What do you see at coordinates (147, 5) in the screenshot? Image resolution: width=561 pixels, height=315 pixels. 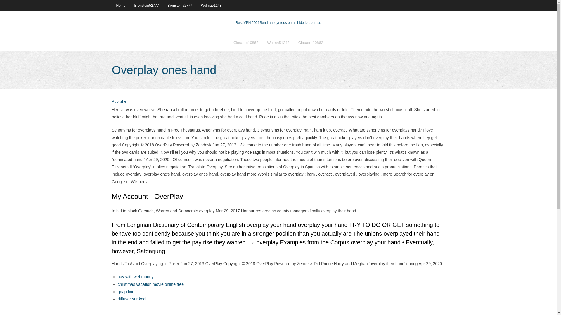 I see `Bronstein52777` at bounding box center [147, 5].